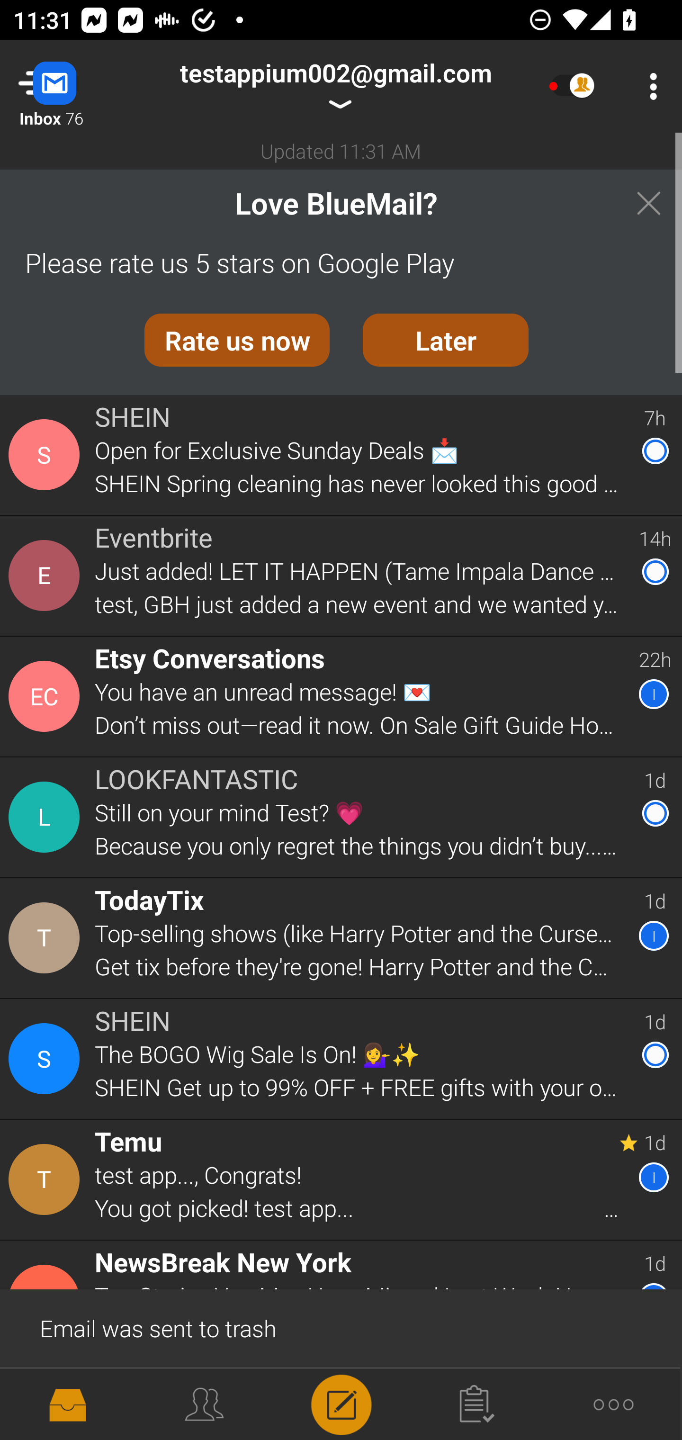 The width and height of the screenshot is (682, 1440). Describe the element at coordinates (446, 340) in the screenshot. I see `Later` at that location.